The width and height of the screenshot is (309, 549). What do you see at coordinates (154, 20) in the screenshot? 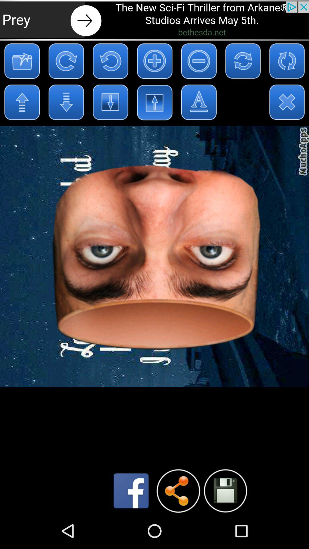
I see `go to next` at bounding box center [154, 20].